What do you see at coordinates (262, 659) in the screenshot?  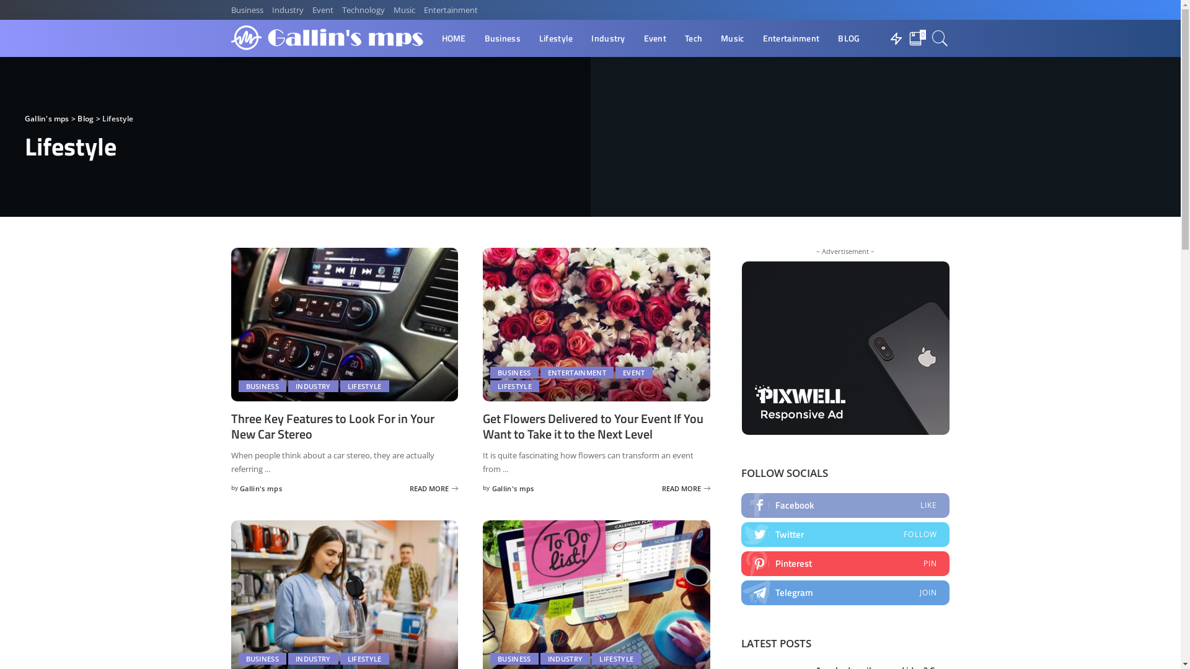 I see `BUSINESS` at bounding box center [262, 659].